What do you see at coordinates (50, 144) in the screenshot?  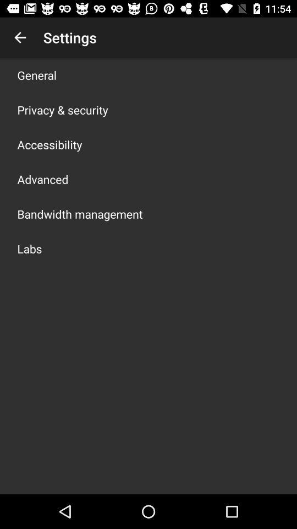 I see `choose the accessibility item` at bounding box center [50, 144].